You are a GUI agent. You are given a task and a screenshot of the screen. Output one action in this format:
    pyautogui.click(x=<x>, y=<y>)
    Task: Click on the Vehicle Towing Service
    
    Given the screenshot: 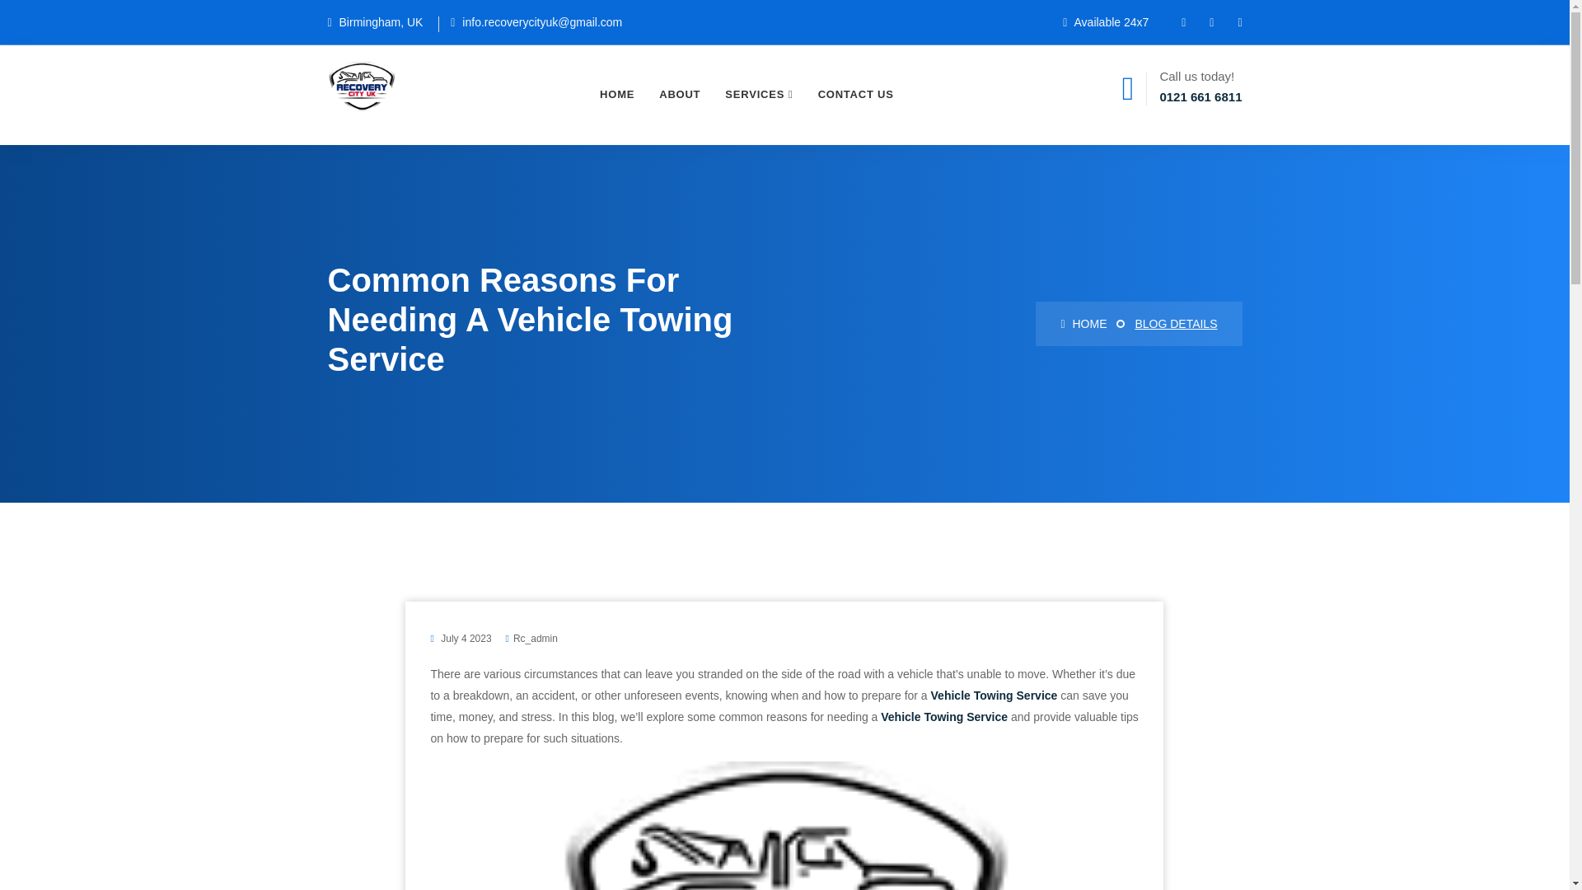 What is the action you would take?
    pyautogui.click(x=944, y=717)
    